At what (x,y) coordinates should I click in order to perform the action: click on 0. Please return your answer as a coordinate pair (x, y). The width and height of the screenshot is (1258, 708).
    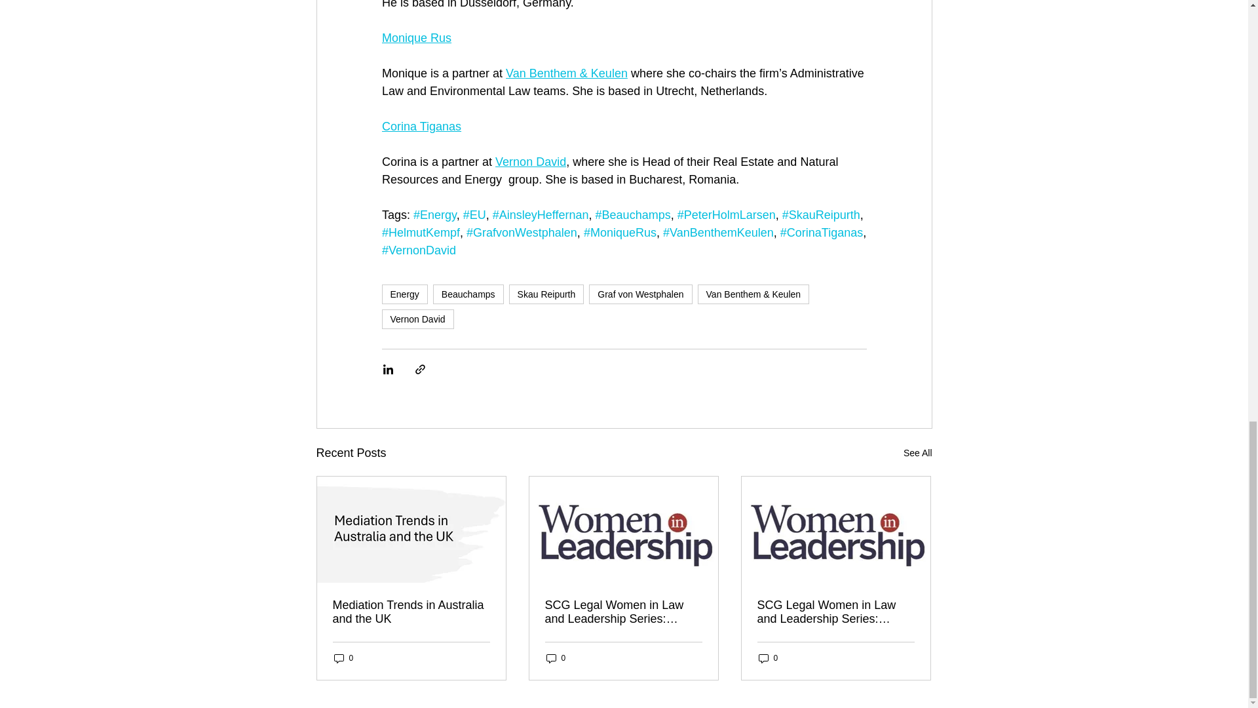
    Looking at the image, I should click on (343, 658).